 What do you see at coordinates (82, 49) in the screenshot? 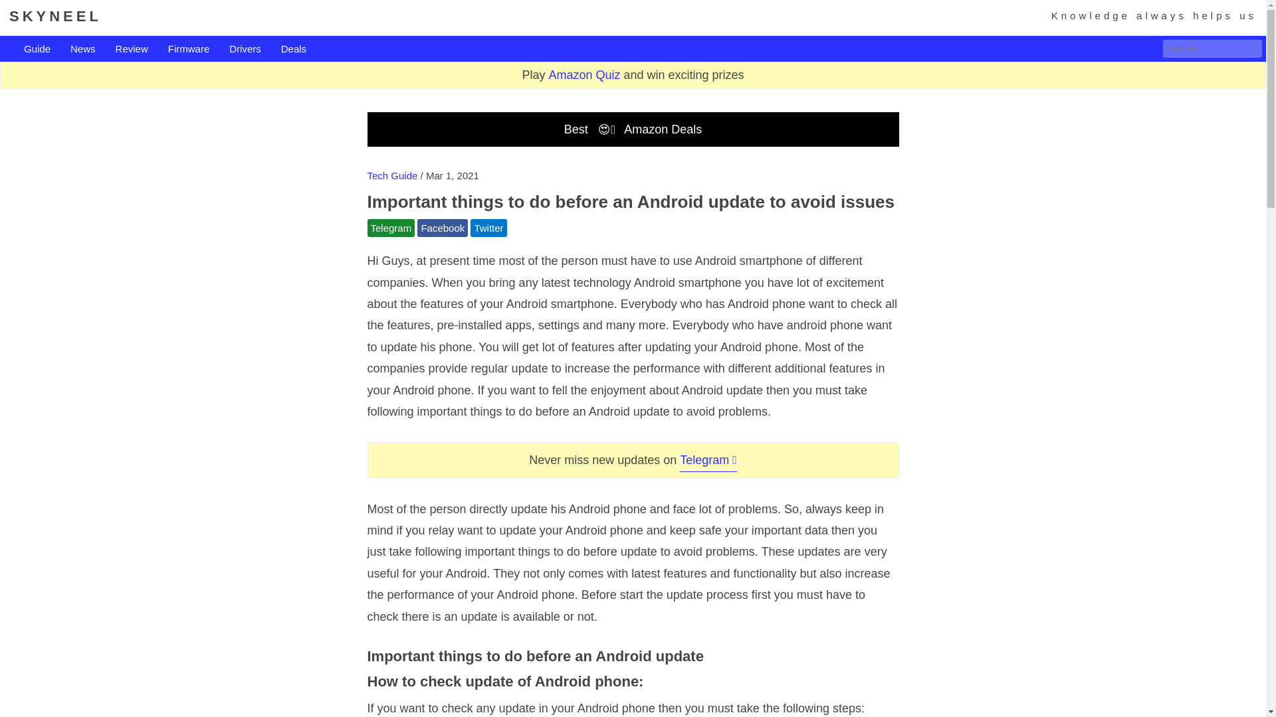
I see `News` at bounding box center [82, 49].